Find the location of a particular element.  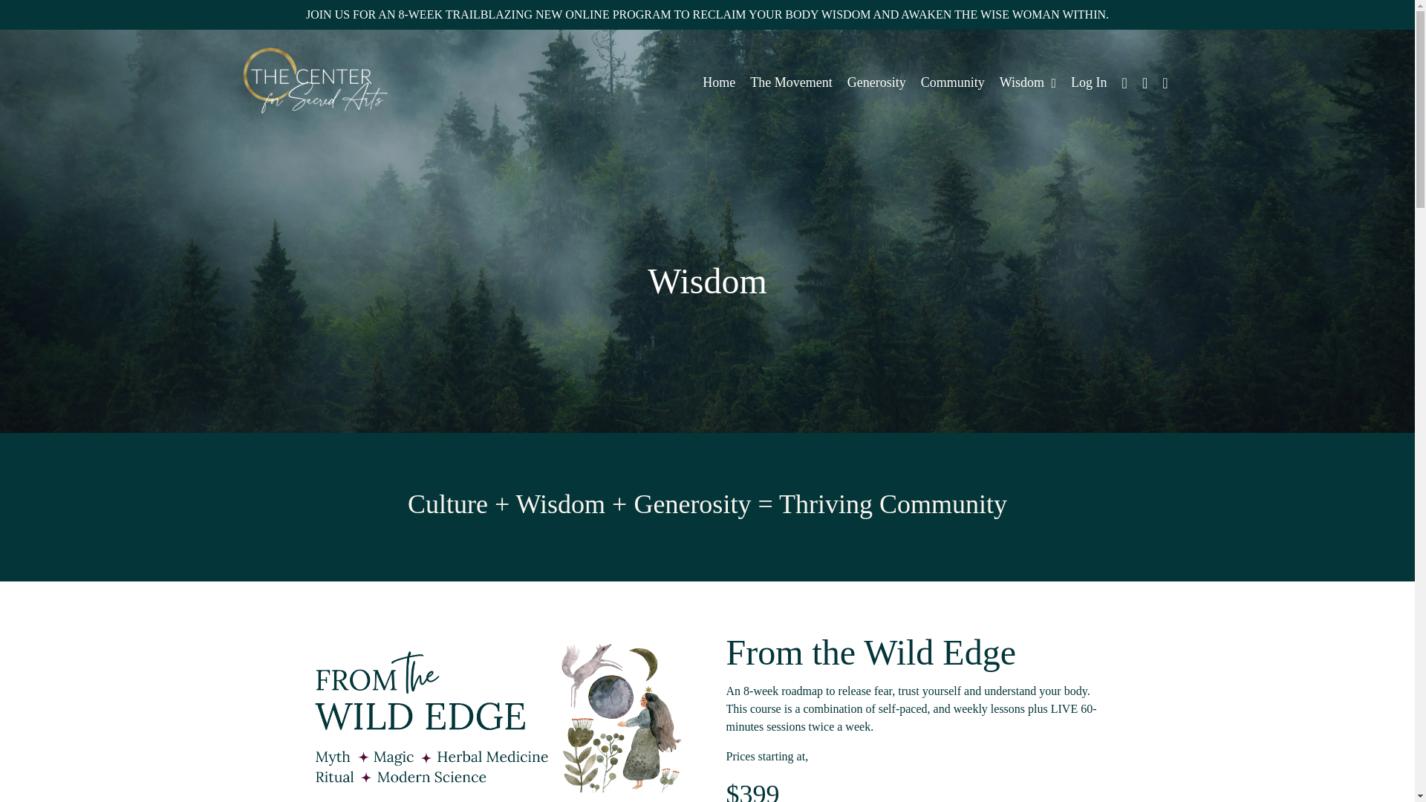

Community is located at coordinates (953, 83).